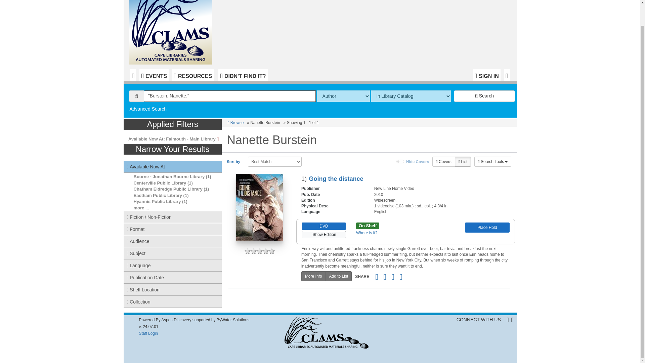  Describe the element at coordinates (157, 201) in the screenshot. I see `Hyannis Public Library` at that location.